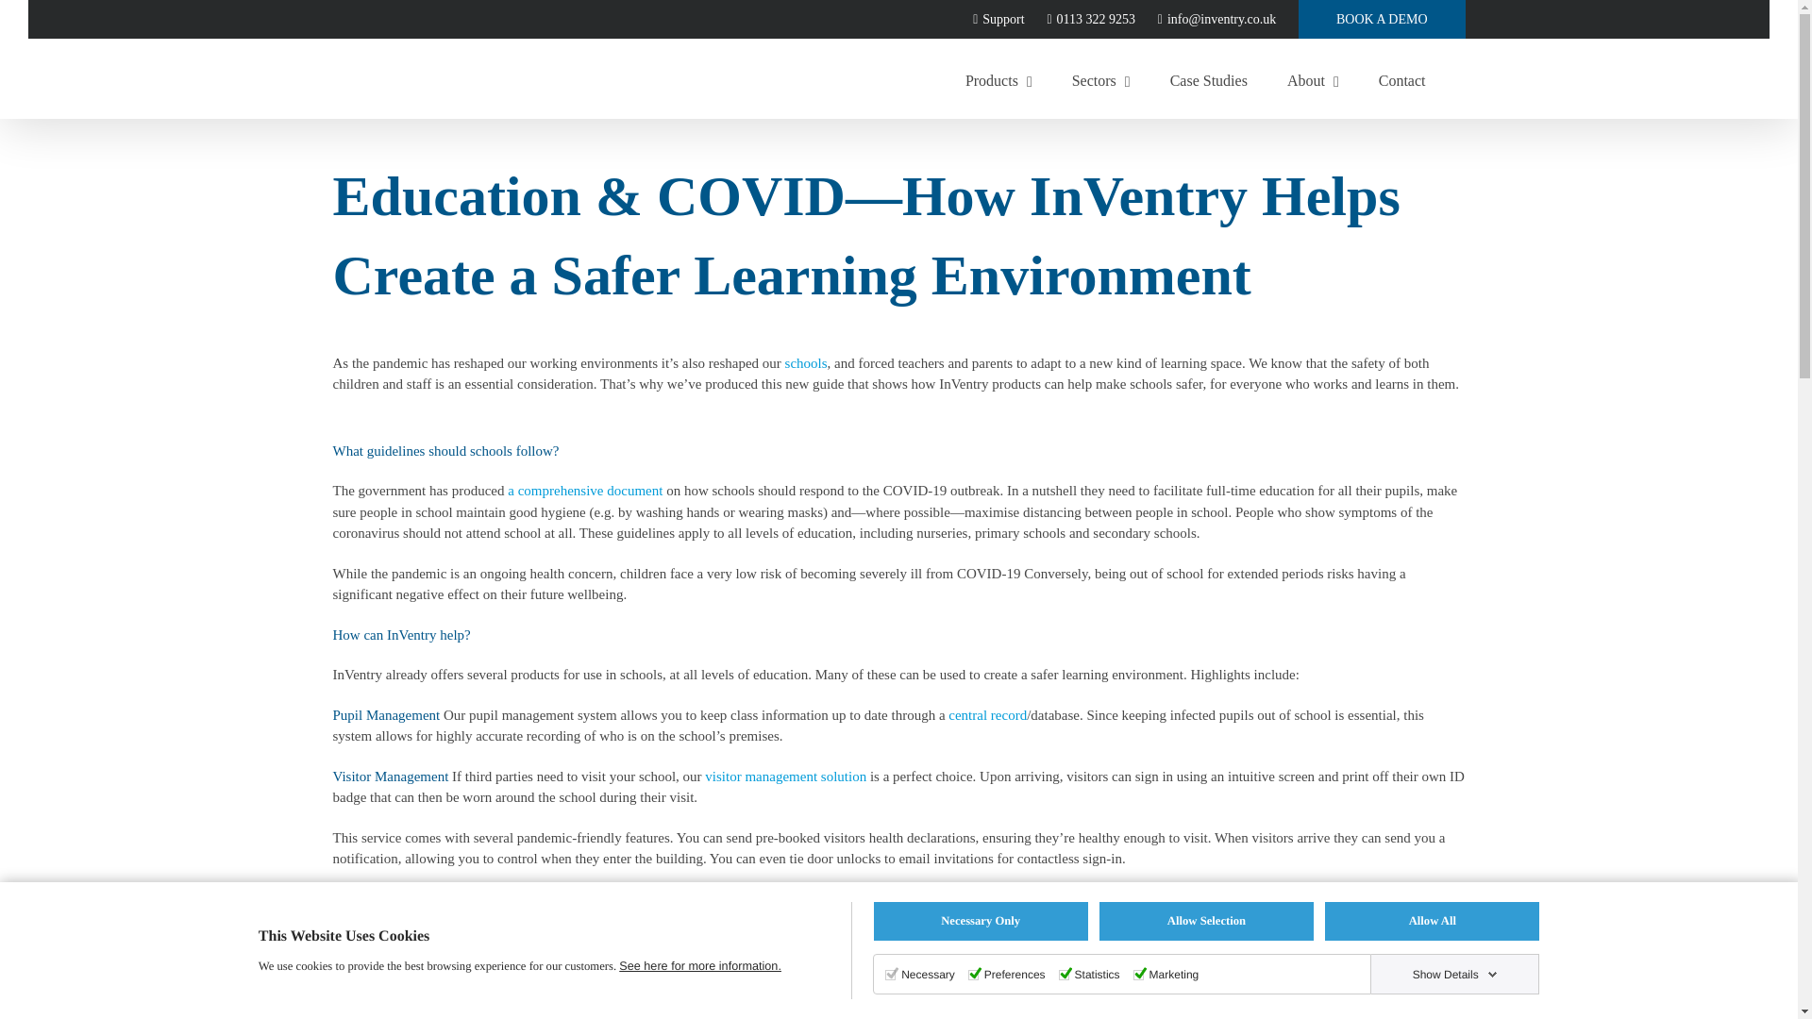  Describe the element at coordinates (1455, 974) in the screenshot. I see `Show Details` at that location.